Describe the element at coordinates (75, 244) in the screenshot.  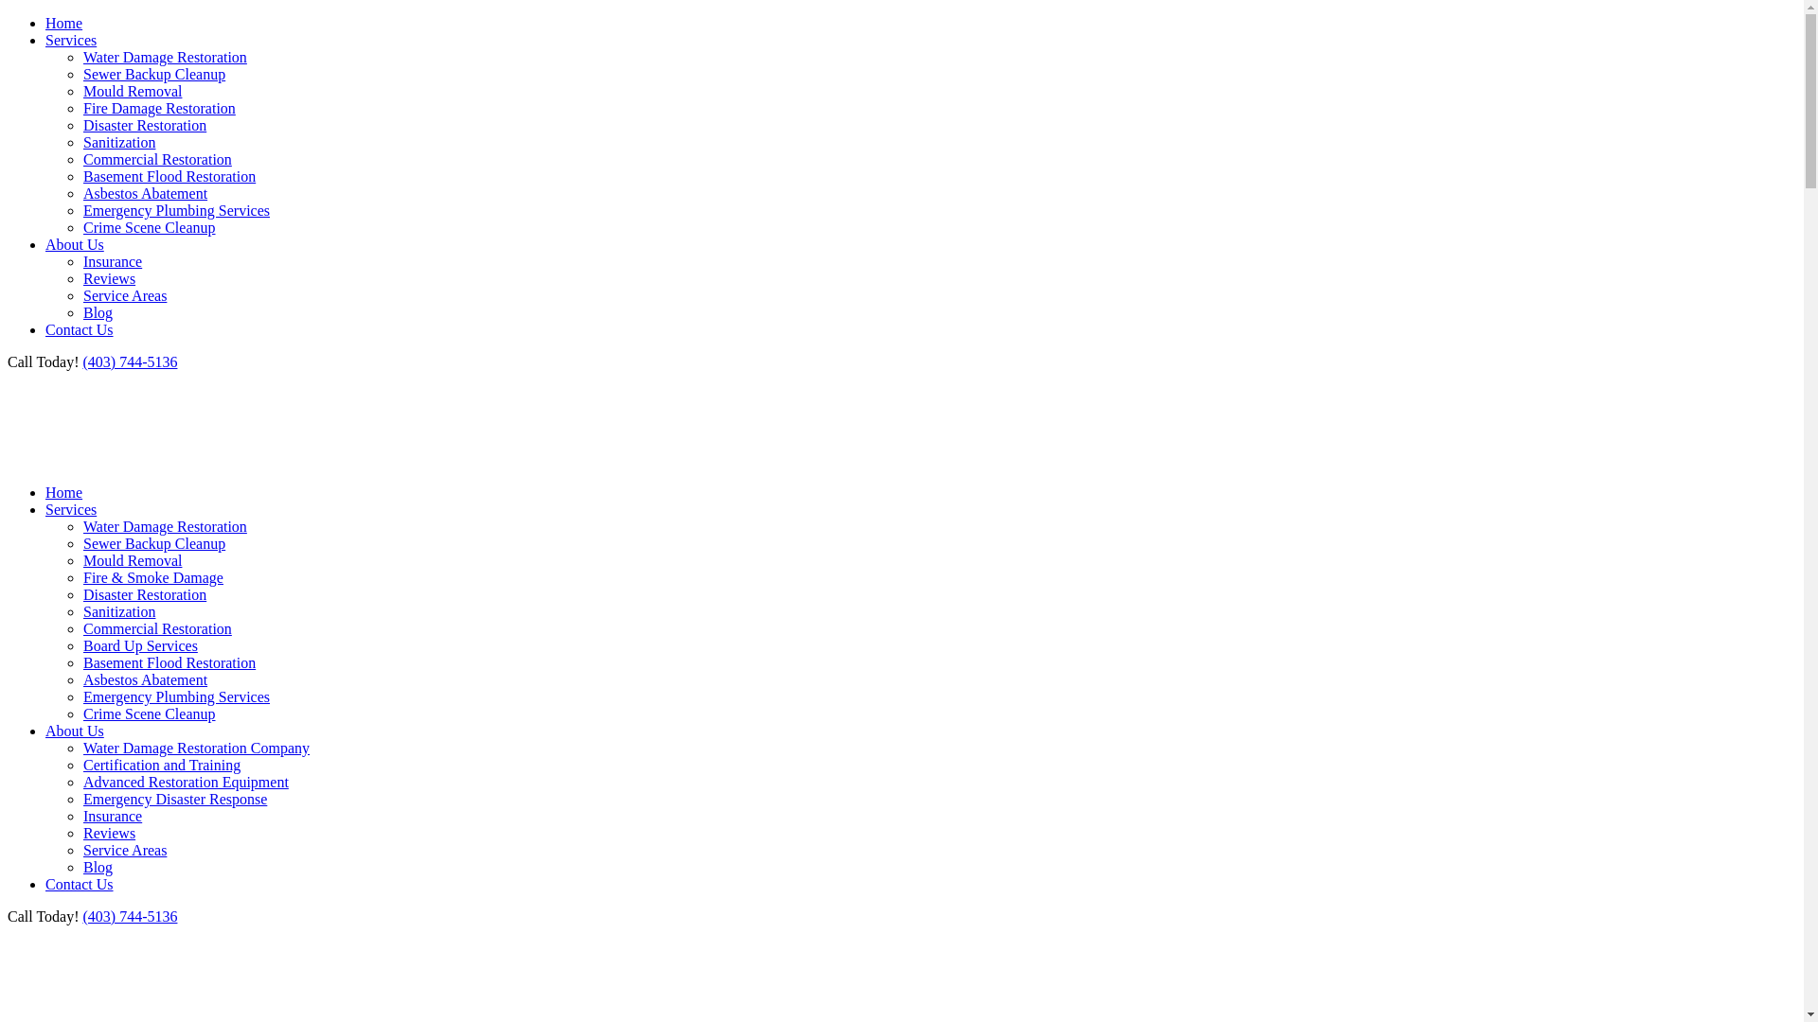
I see `About Us` at that location.